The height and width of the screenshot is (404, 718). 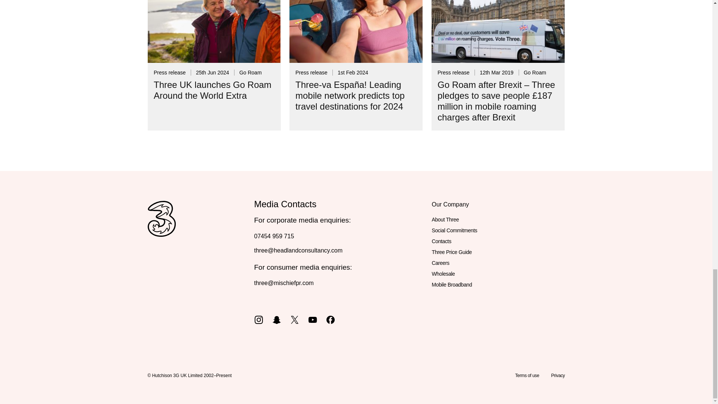 What do you see at coordinates (277, 319) in the screenshot?
I see `Follow us on Snapchat for the latest from Three Mobile...` at bounding box center [277, 319].